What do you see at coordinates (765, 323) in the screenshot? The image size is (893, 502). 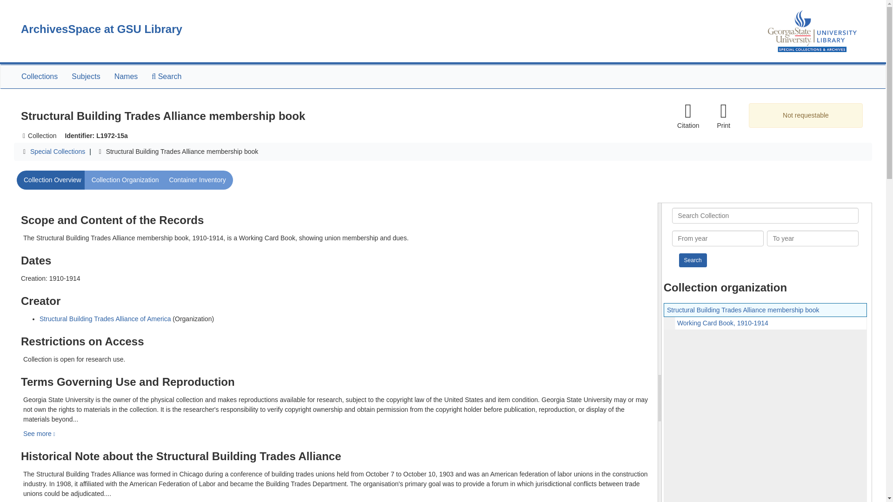 I see `Working Card Book` at bounding box center [765, 323].